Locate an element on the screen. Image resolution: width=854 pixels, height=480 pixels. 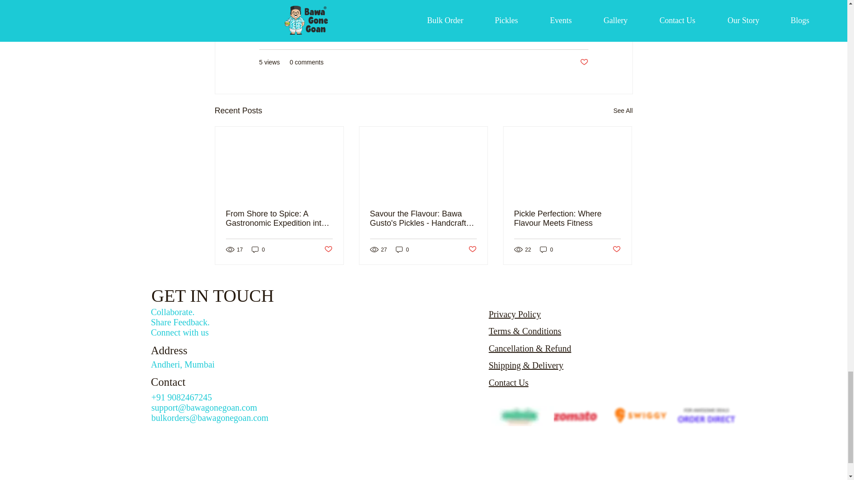
Privacy Policy is located at coordinates (514, 314).